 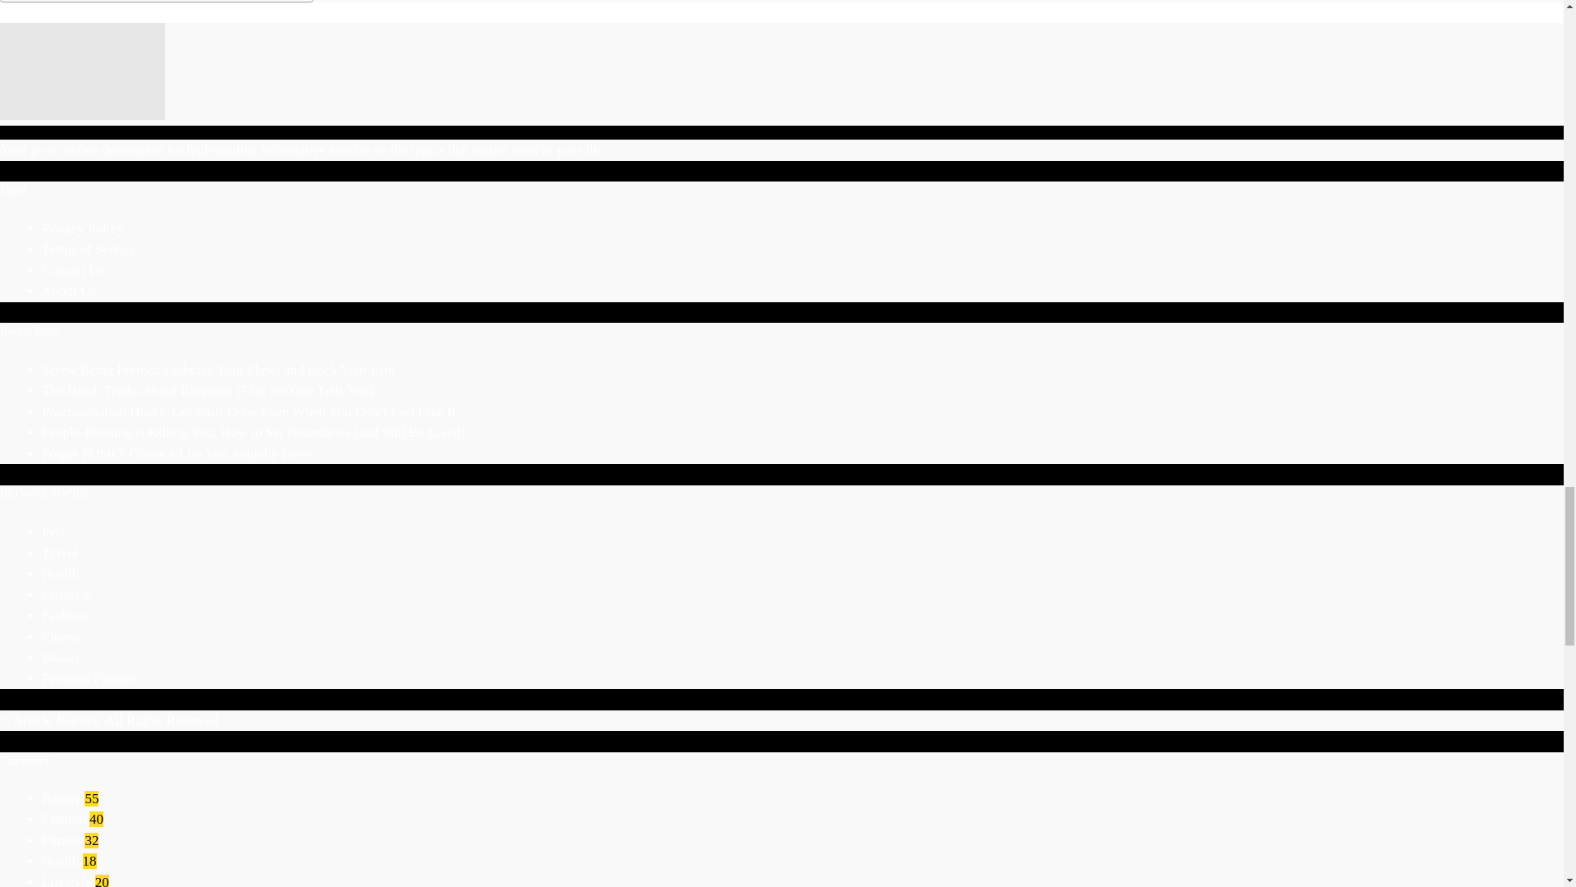 I want to click on Terms of Service, so click(x=89, y=249).